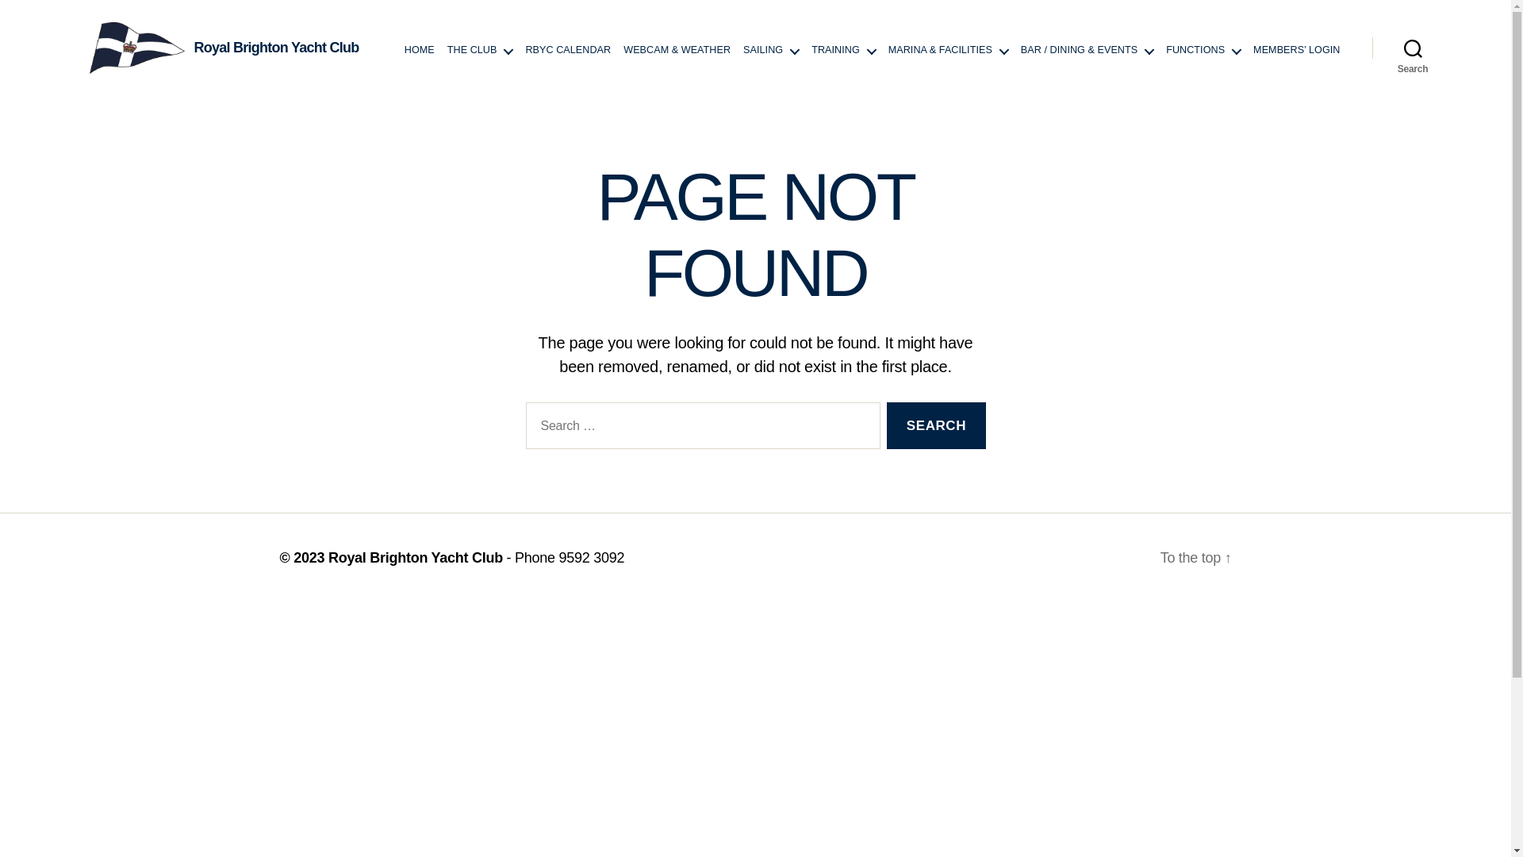  I want to click on WEBCAM & WEATHER, so click(677, 51).